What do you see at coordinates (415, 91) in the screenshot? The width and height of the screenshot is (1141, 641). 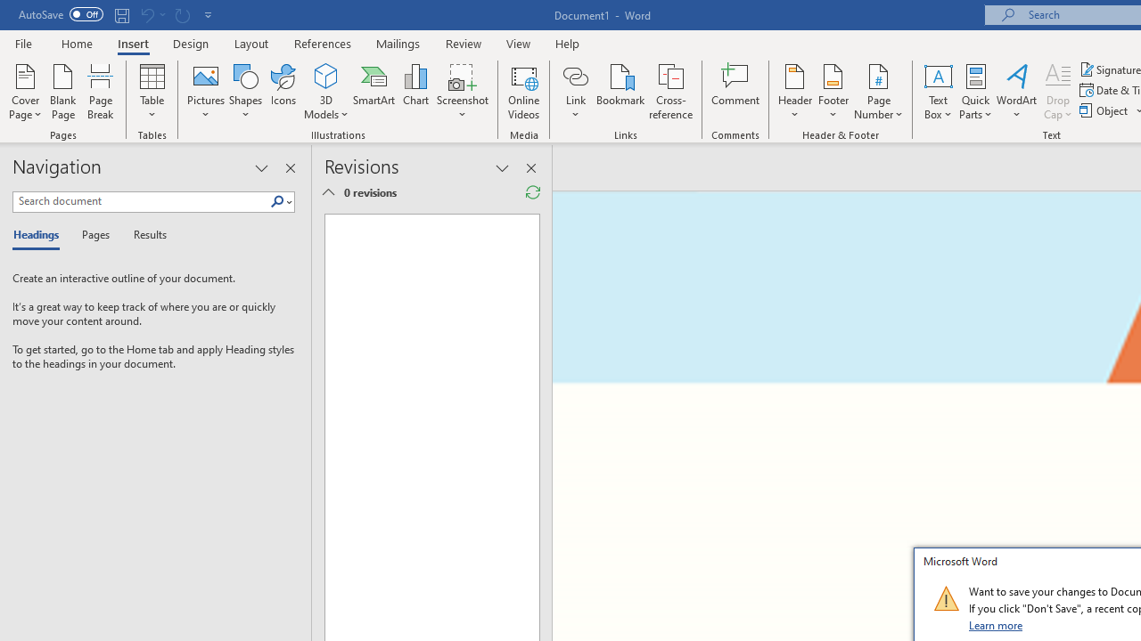 I see `Chart...` at bounding box center [415, 91].